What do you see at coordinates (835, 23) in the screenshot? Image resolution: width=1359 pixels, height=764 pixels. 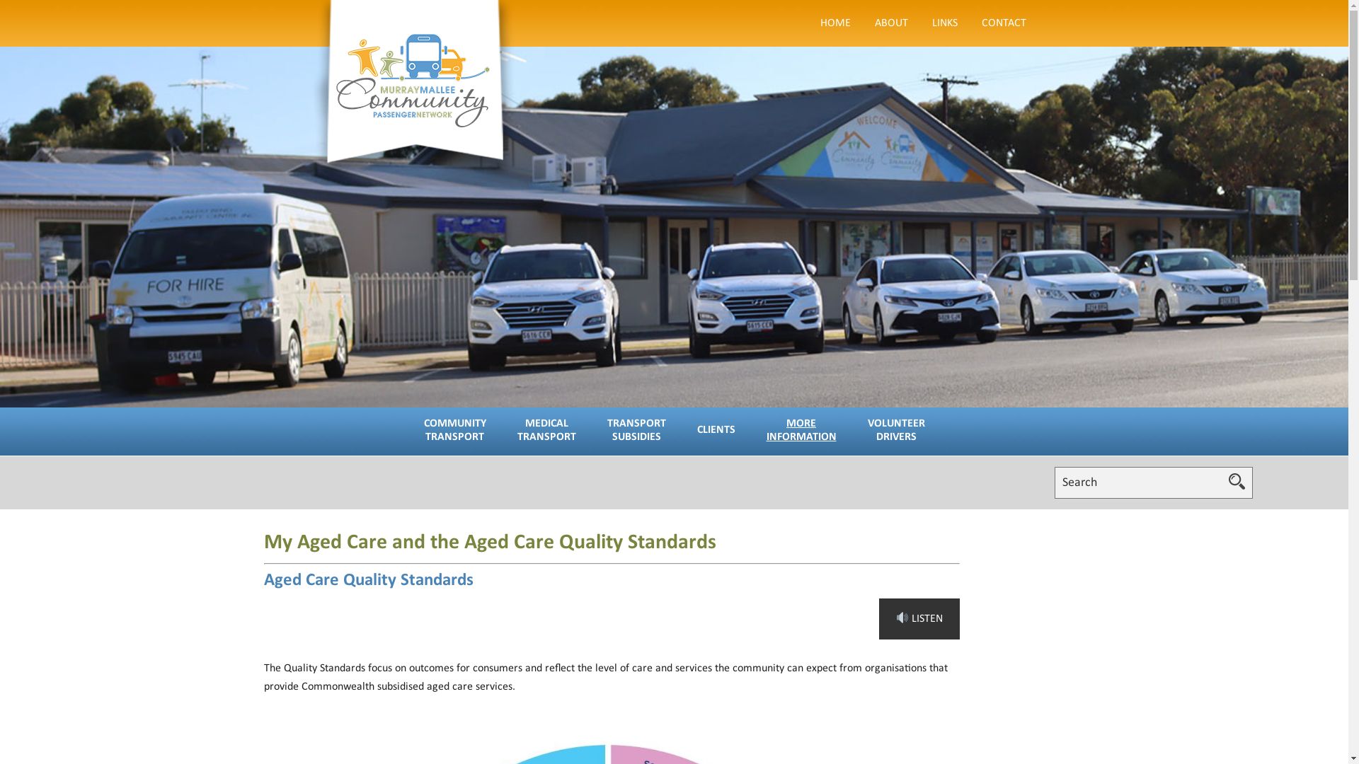 I see `HOME` at bounding box center [835, 23].